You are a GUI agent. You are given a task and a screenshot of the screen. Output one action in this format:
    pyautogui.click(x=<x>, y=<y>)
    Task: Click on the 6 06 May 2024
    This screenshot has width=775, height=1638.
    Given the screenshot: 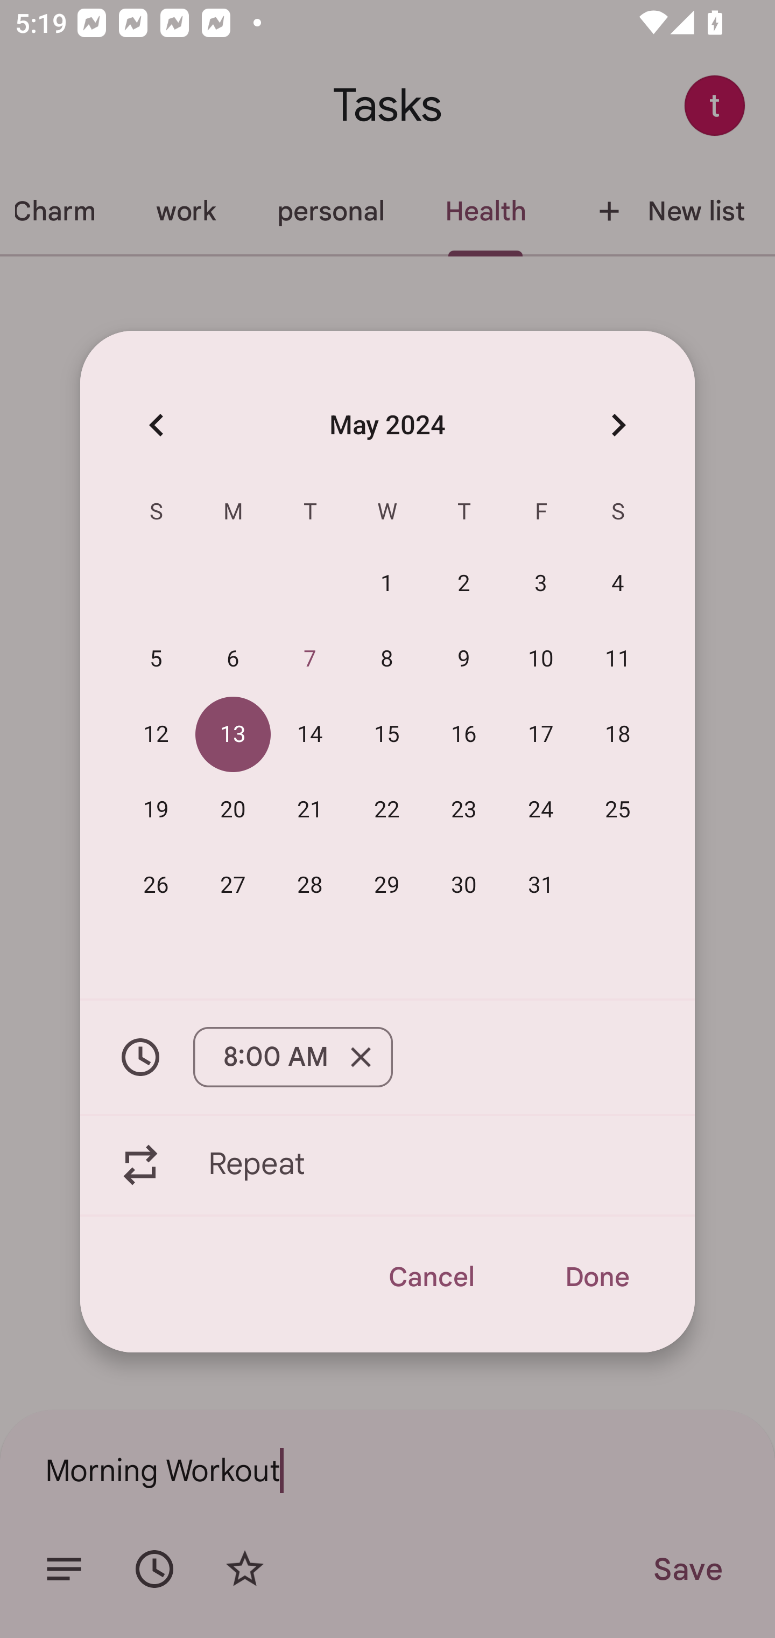 What is the action you would take?
    pyautogui.click(x=233, y=658)
    